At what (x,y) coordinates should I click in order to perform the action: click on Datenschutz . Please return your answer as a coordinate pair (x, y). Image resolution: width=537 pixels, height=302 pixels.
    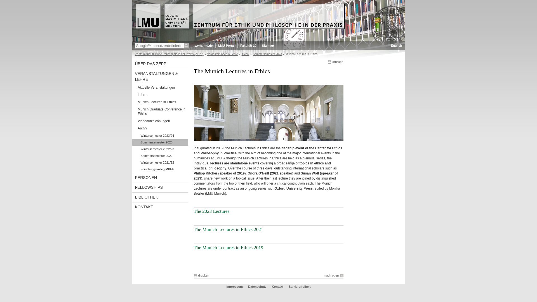
    Looking at the image, I should click on (257, 287).